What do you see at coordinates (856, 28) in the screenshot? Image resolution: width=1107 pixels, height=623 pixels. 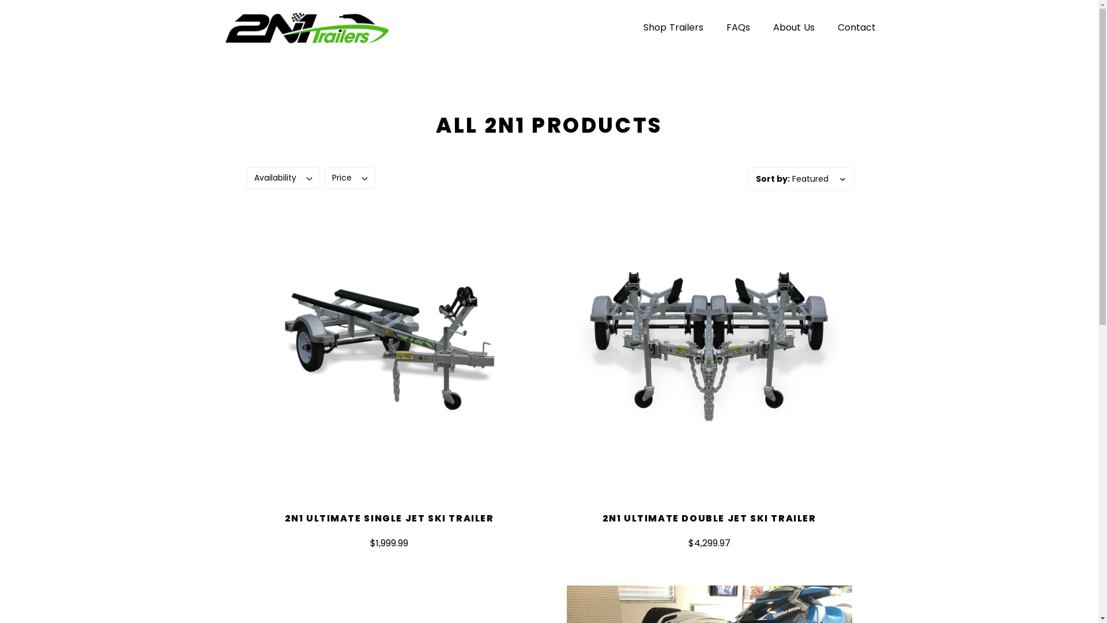 I see `Contact` at bounding box center [856, 28].